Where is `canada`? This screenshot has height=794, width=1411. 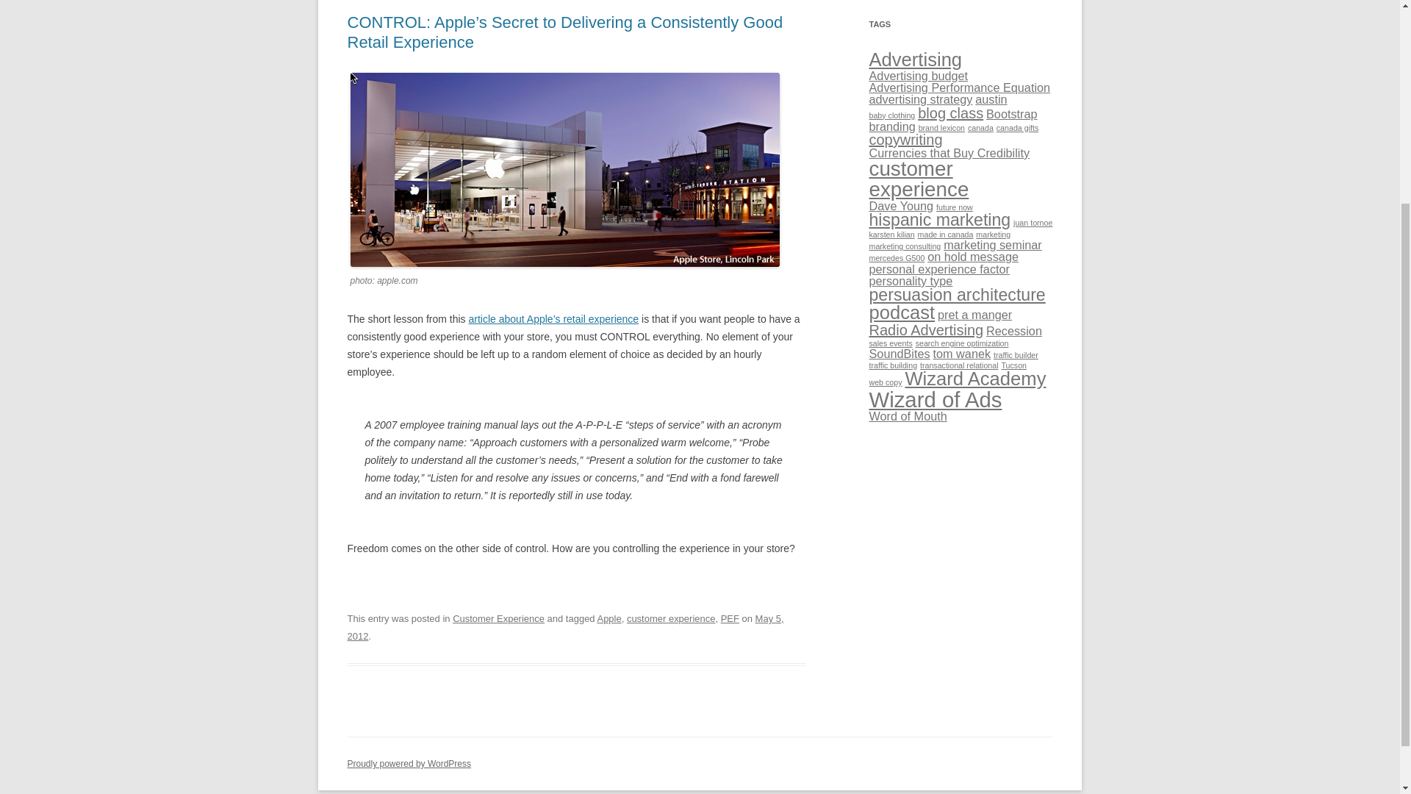 canada is located at coordinates (980, 128).